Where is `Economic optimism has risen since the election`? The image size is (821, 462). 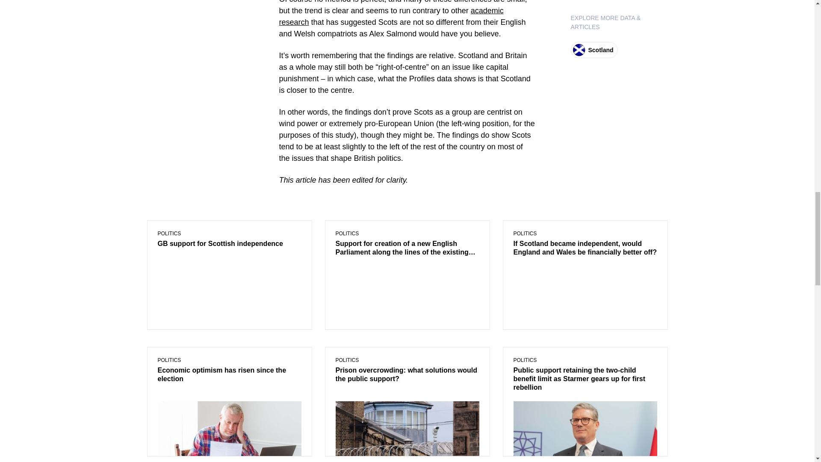 Economic optimism has risen since the election is located at coordinates (229, 375).